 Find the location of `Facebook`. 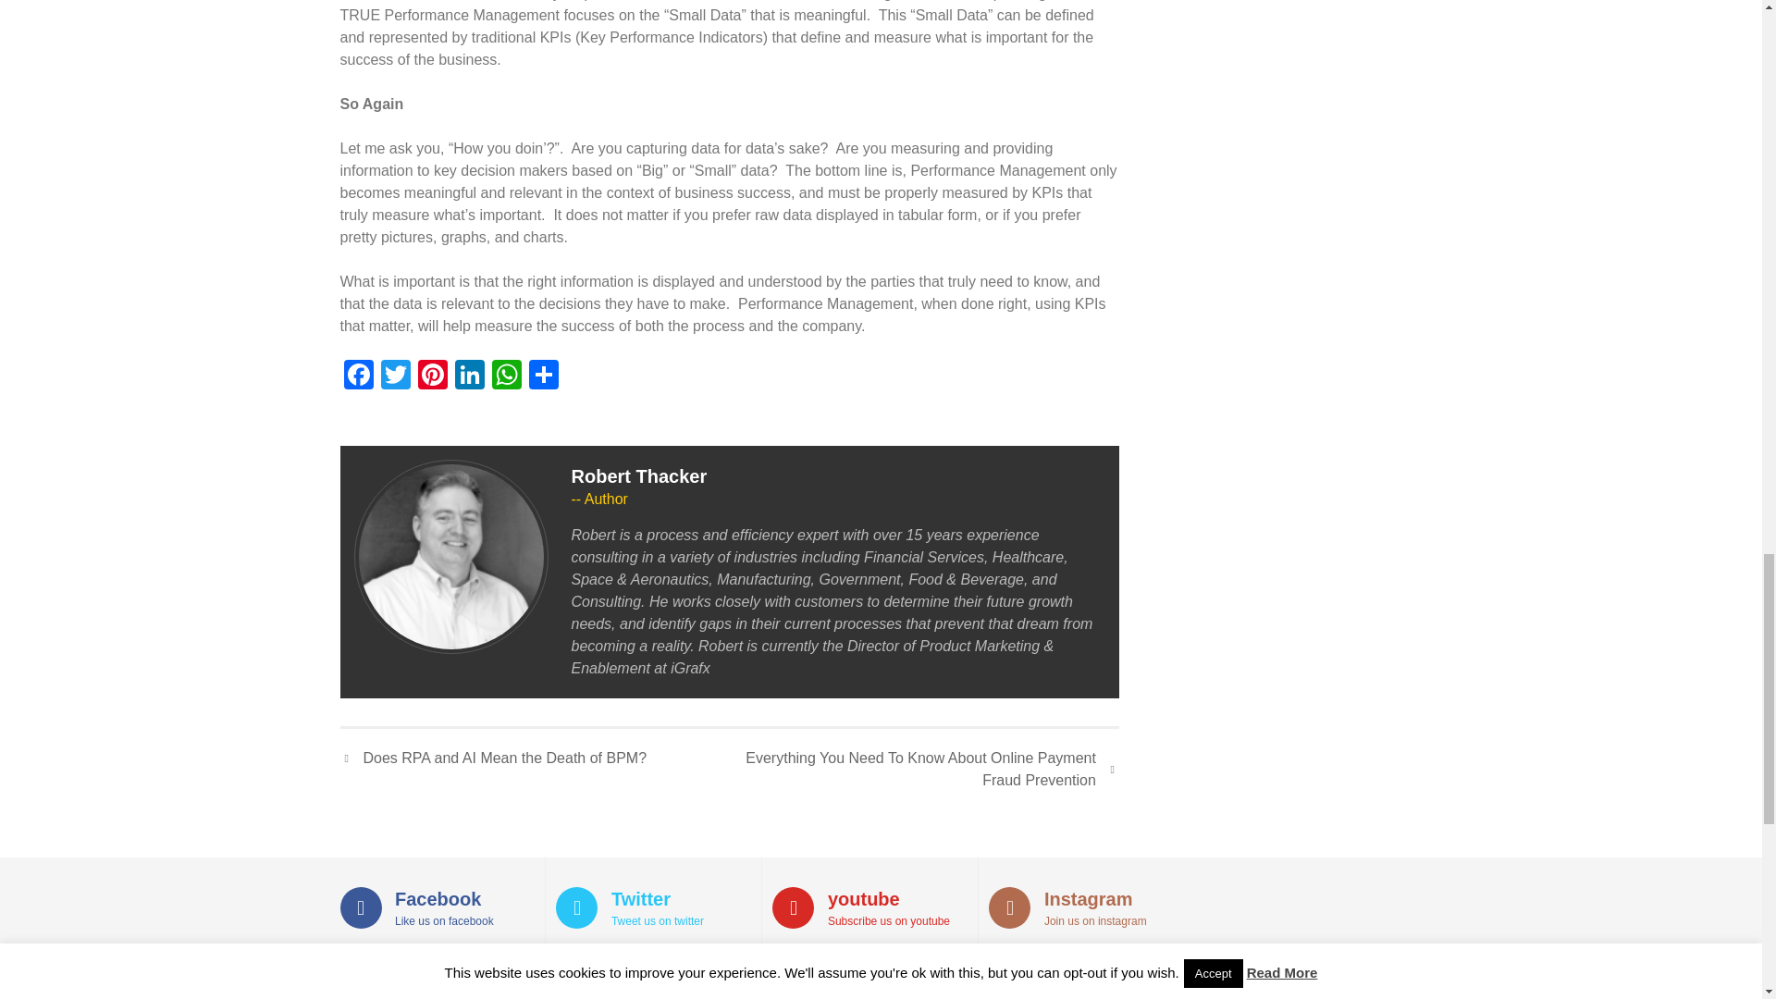

Facebook is located at coordinates (359, 376).